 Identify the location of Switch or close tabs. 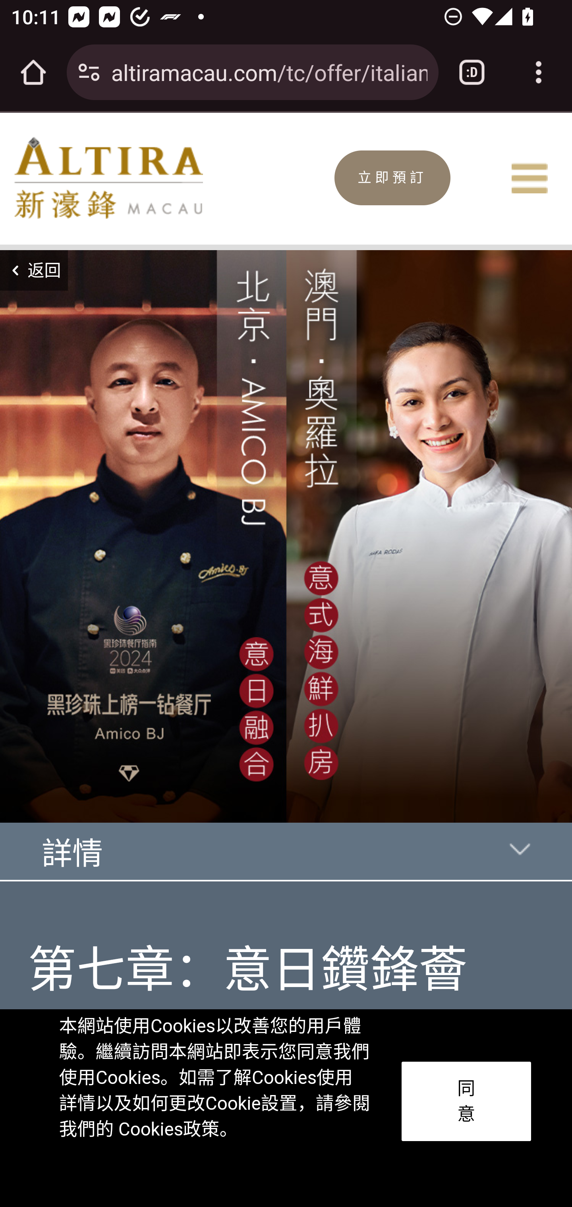
(472, 72).